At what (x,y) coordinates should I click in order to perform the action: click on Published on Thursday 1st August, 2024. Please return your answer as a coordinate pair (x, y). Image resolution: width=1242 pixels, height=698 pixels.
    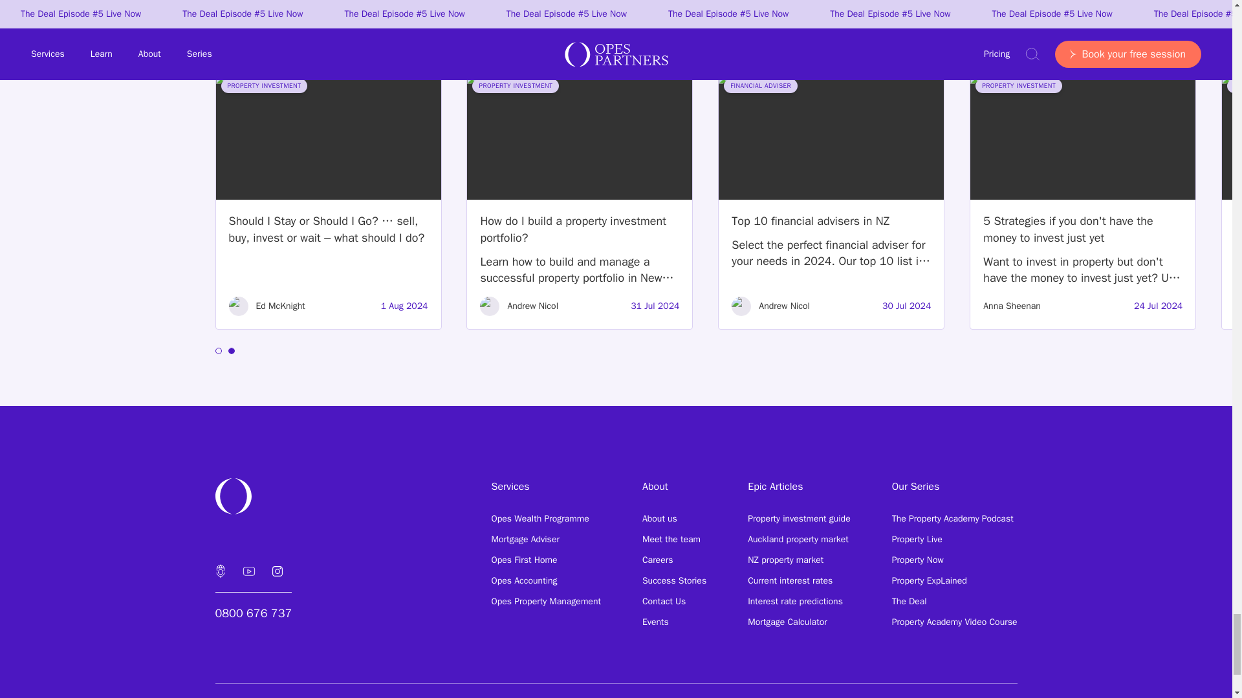
    Looking at the image, I should click on (405, 306).